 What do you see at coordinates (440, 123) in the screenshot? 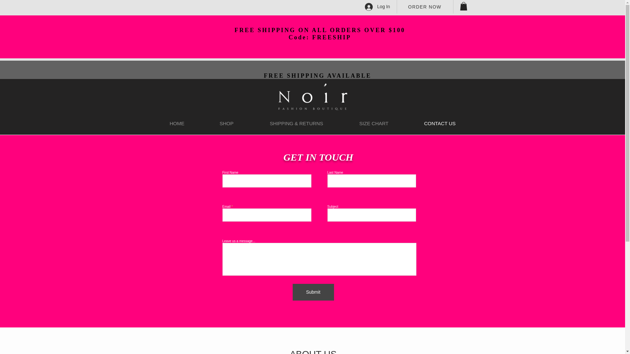
I see `CONTACT US` at bounding box center [440, 123].